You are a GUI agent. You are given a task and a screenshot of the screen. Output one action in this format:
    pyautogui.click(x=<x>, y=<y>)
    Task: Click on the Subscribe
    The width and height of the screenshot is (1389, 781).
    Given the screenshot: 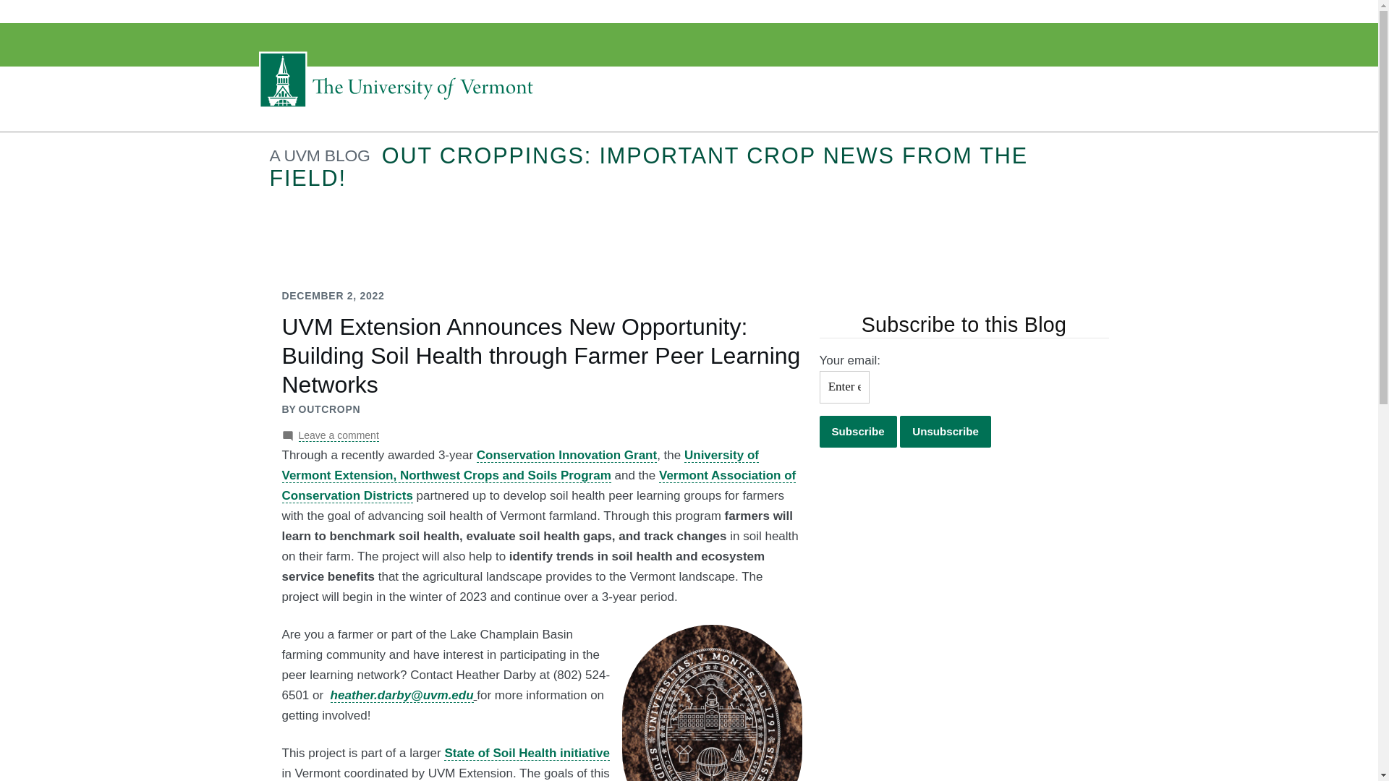 What is the action you would take?
    pyautogui.click(x=857, y=431)
    